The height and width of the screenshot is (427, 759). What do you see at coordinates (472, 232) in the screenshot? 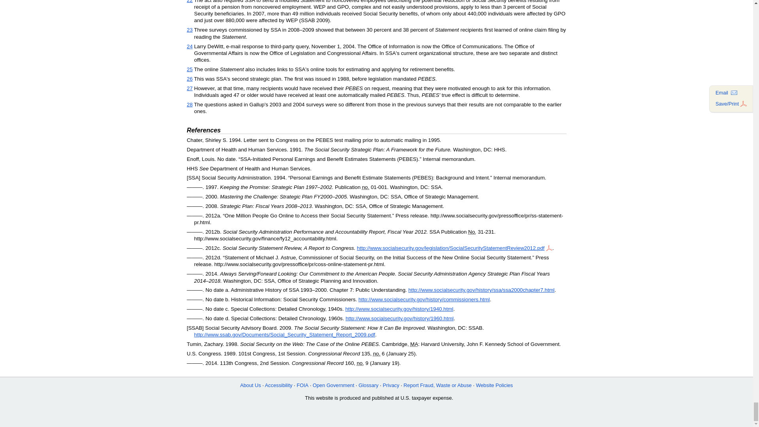
I see `Number` at bounding box center [472, 232].